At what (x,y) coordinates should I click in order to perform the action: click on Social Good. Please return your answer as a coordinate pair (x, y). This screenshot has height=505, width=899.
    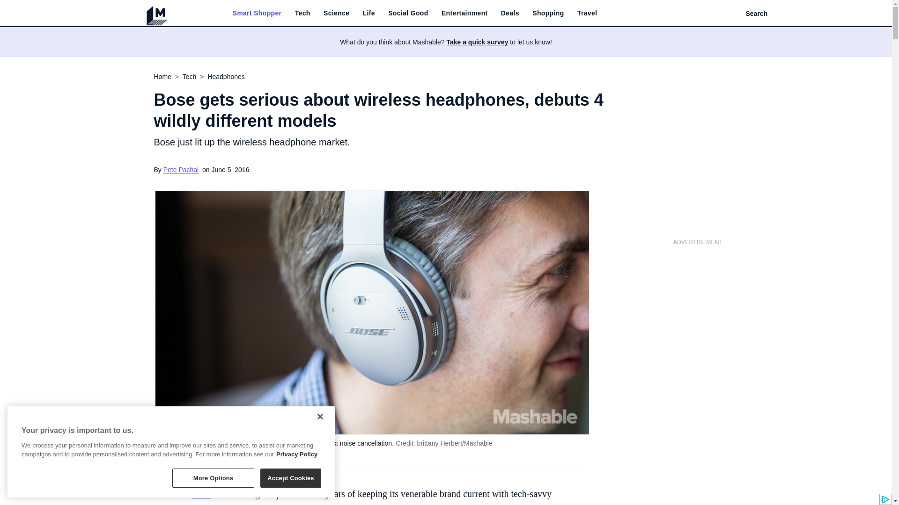
    Looking at the image, I should click on (408, 13).